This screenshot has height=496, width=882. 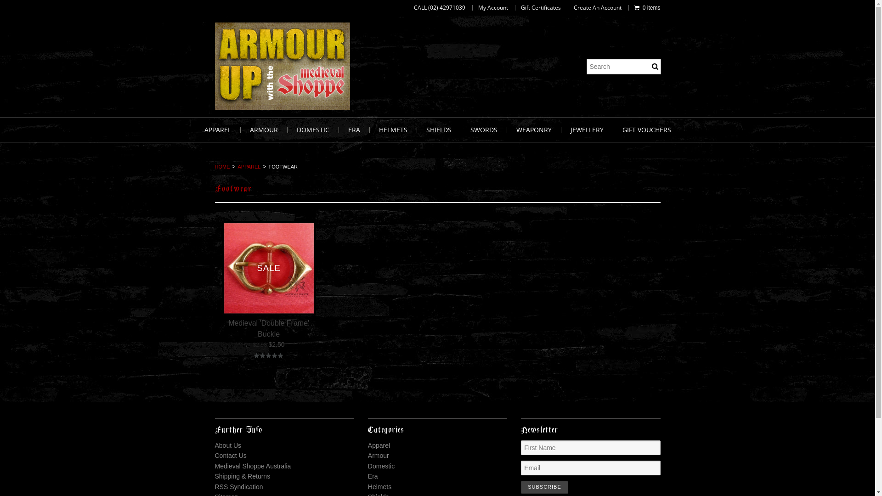 What do you see at coordinates (269, 329) in the screenshot?
I see `Medieval 'Double Frame' Buckle` at bounding box center [269, 329].